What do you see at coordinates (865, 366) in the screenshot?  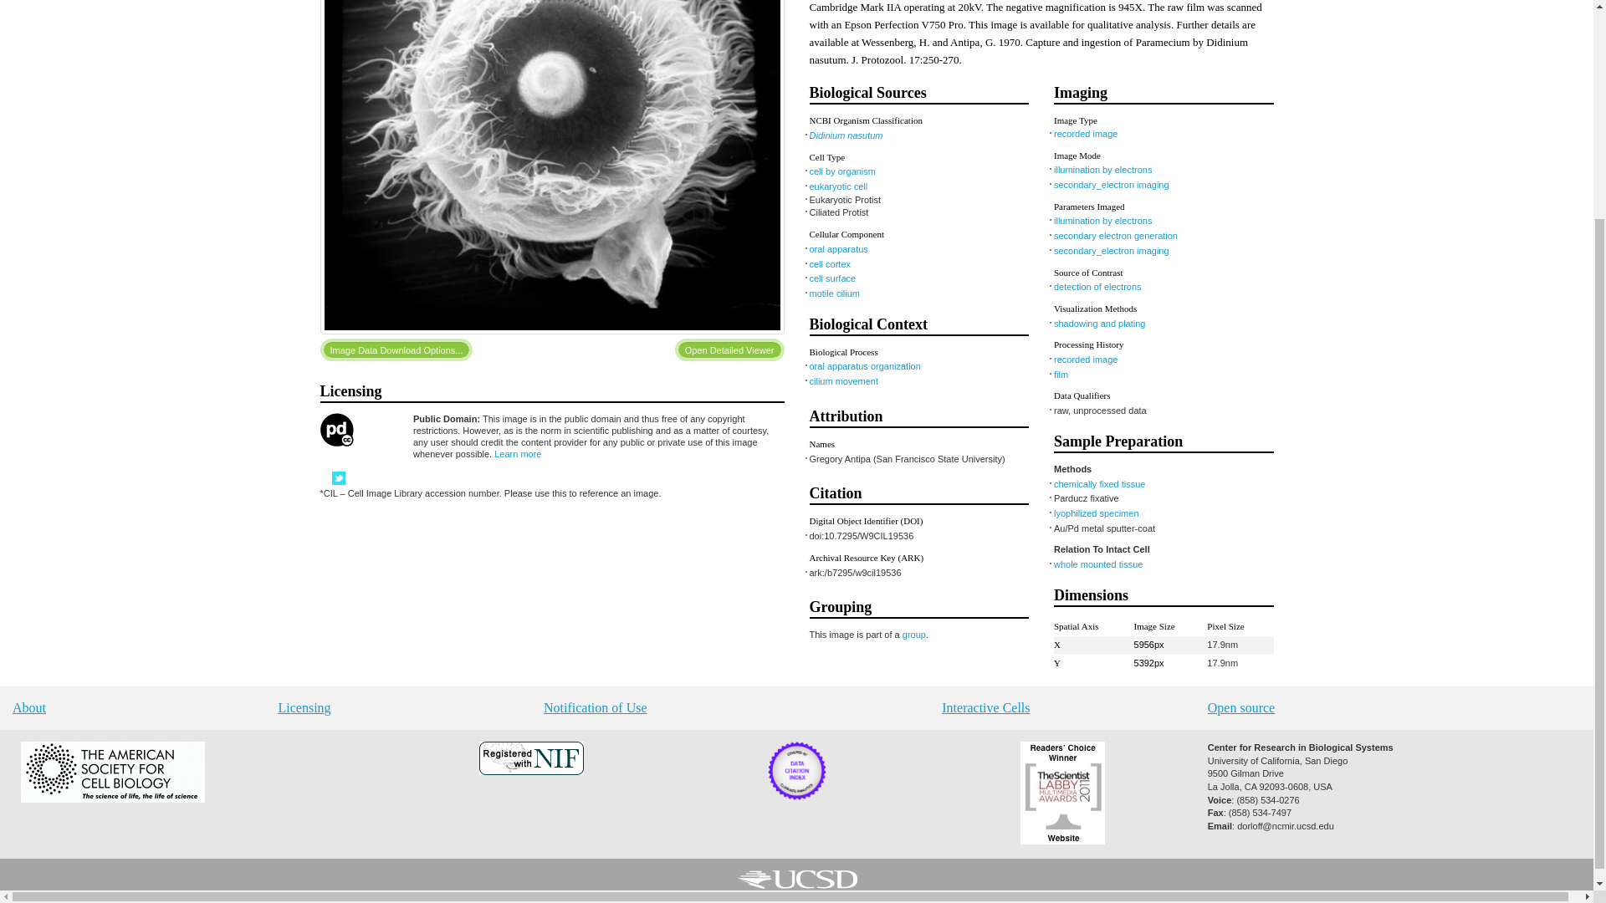 I see `oral apparatus organization` at bounding box center [865, 366].